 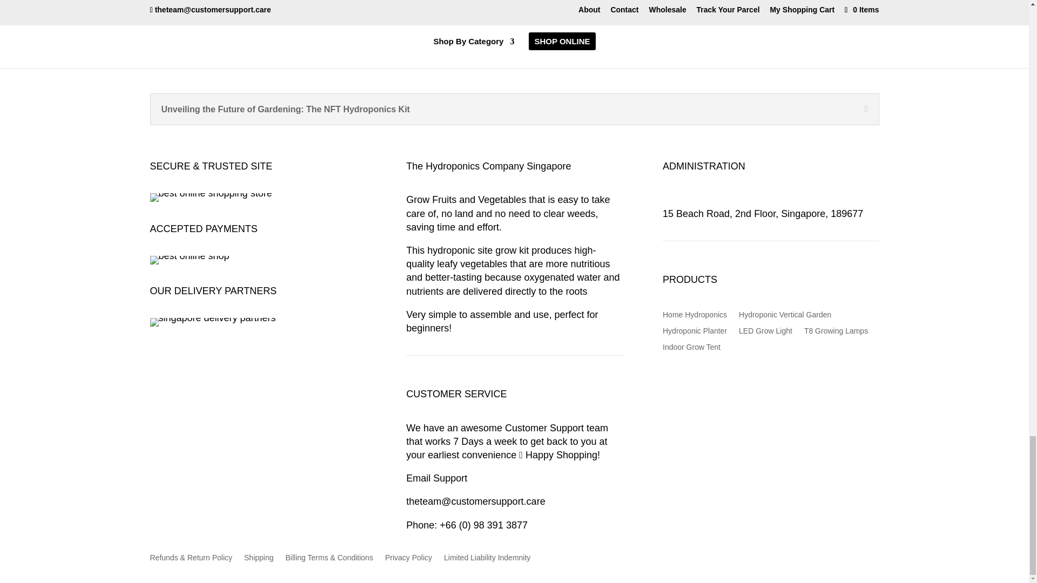 What do you see at coordinates (258, 559) in the screenshot?
I see `Shipping` at bounding box center [258, 559].